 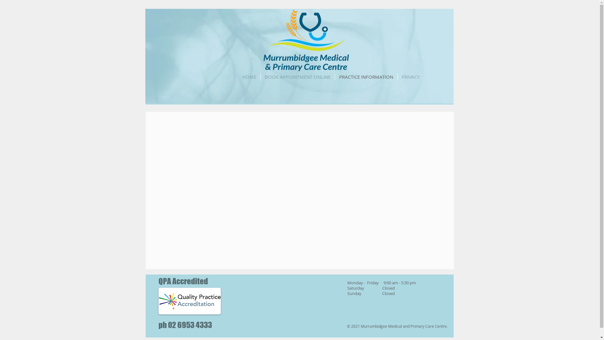 What do you see at coordinates (366, 77) in the screenshot?
I see `PRACTICE INFORMATION` at bounding box center [366, 77].